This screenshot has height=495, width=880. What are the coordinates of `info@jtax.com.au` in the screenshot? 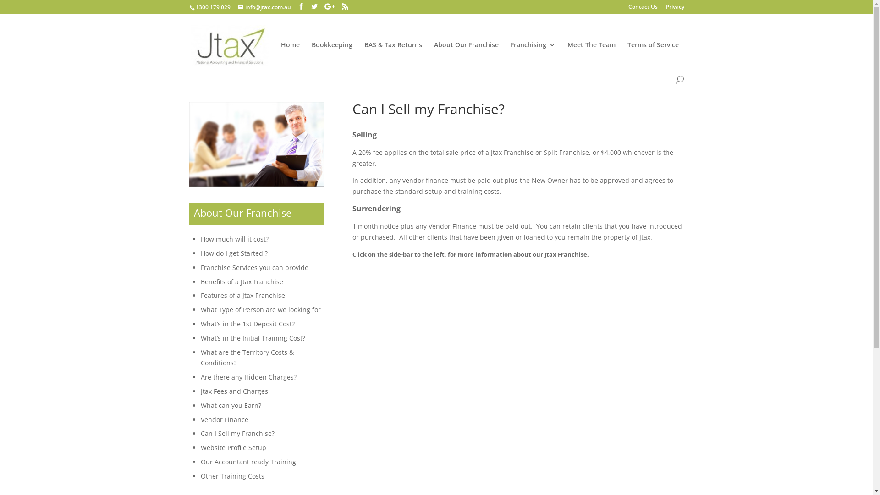 It's located at (264, 7).